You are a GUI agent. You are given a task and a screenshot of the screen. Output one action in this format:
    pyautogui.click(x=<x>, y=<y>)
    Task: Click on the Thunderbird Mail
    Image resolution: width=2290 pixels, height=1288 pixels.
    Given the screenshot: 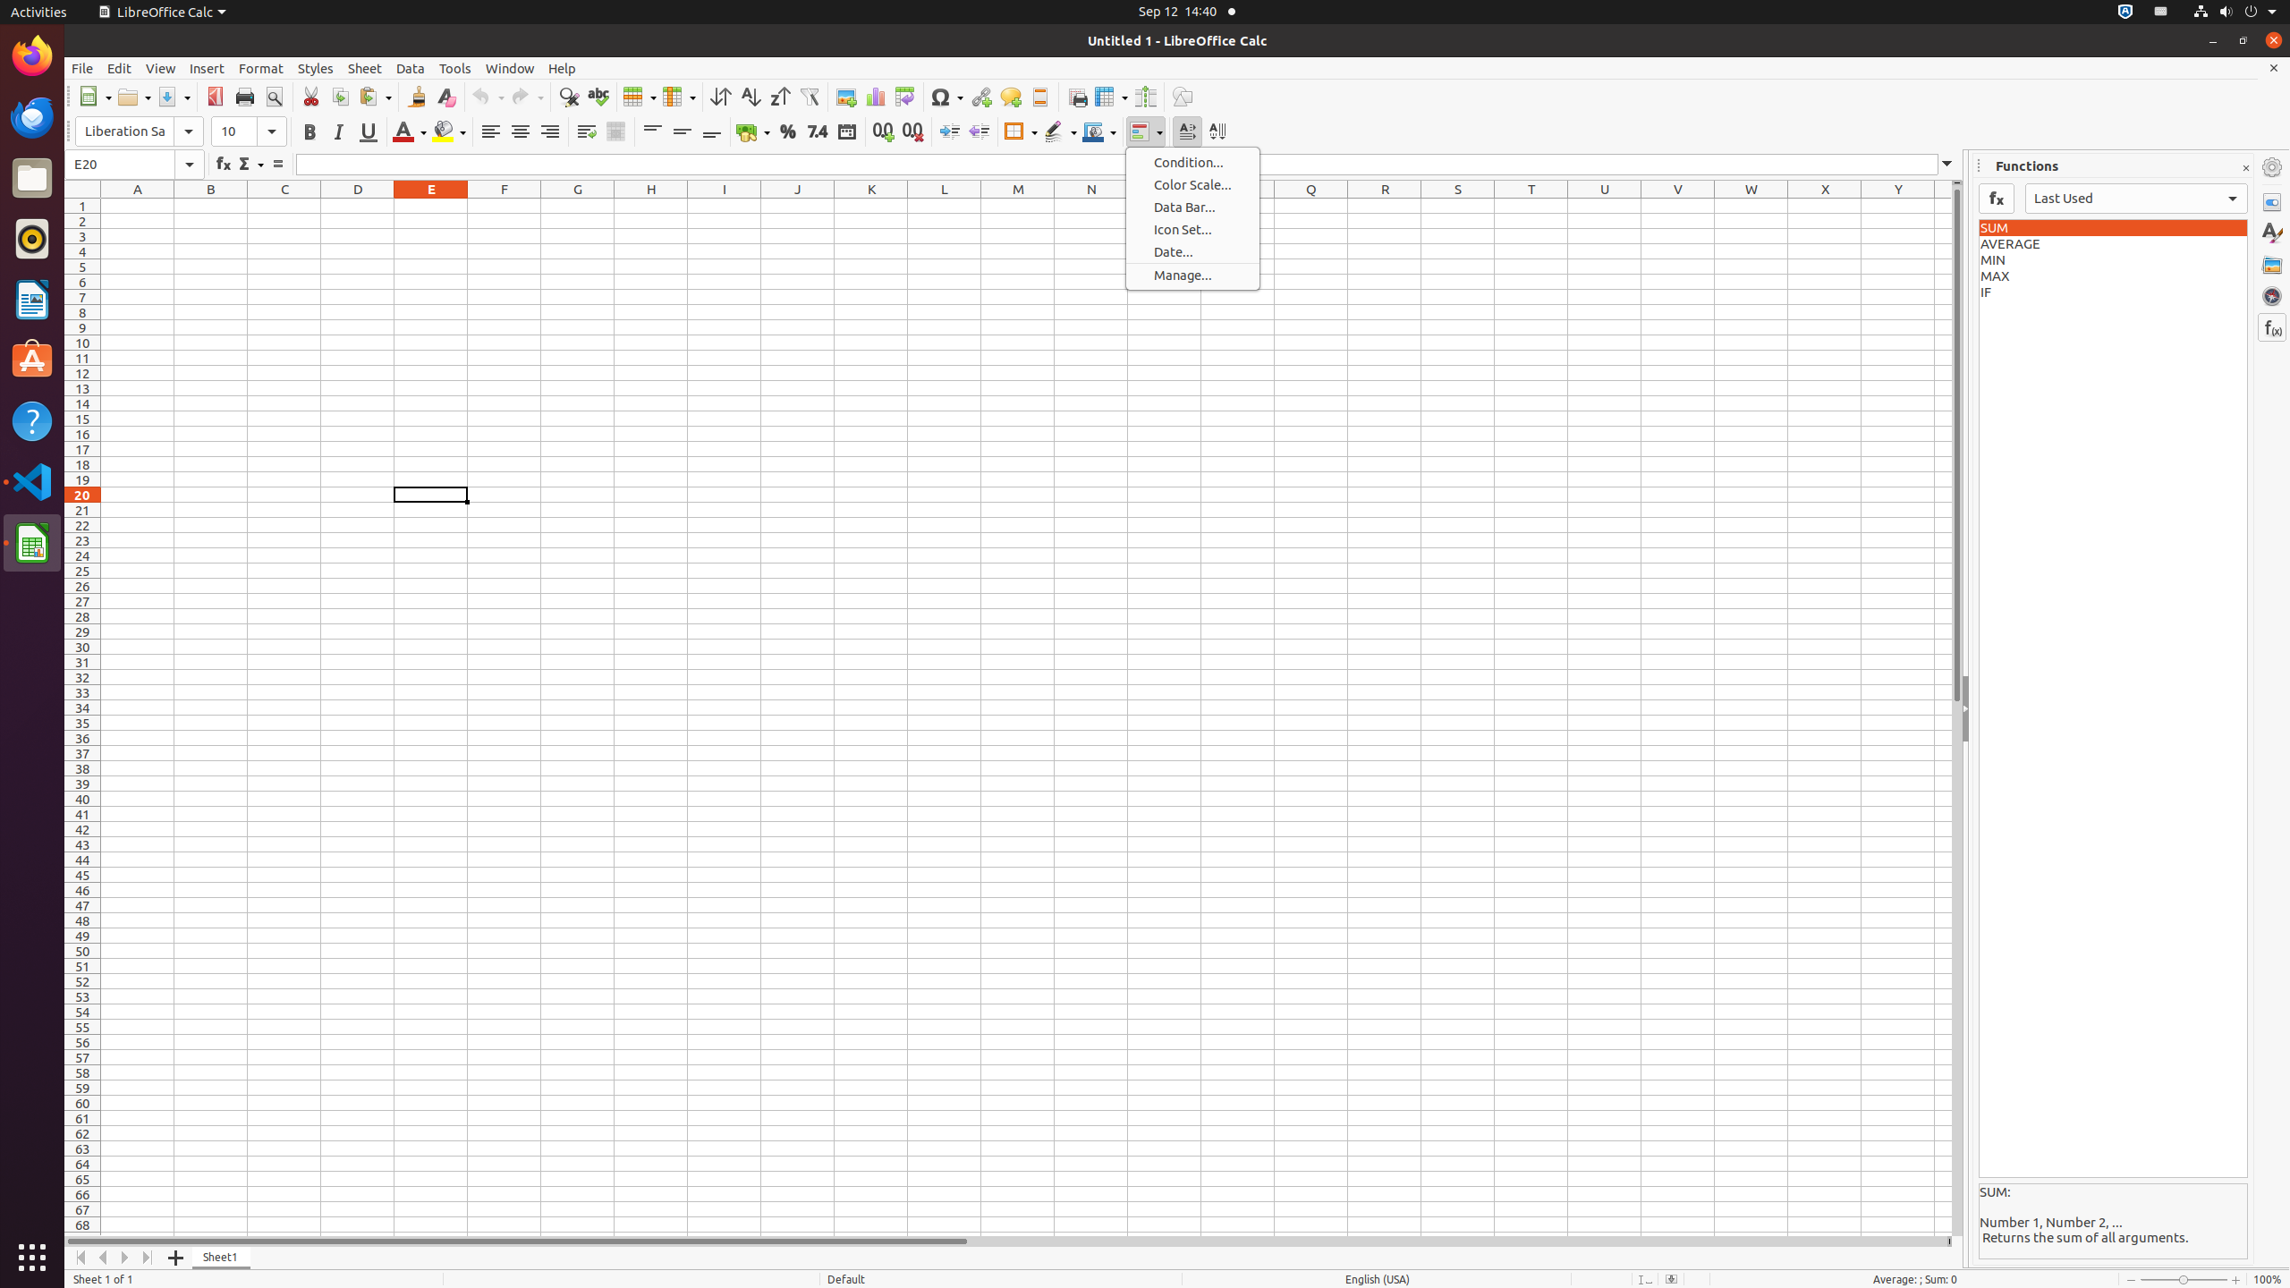 What is the action you would take?
    pyautogui.click(x=32, y=117)
    